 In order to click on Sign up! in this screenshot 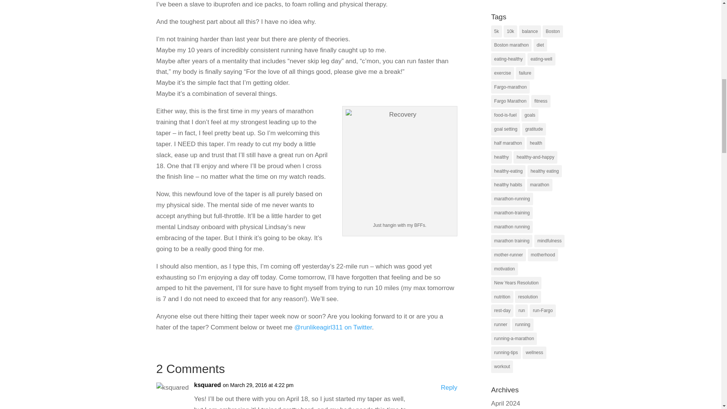, I will do `click(680, 96)`.